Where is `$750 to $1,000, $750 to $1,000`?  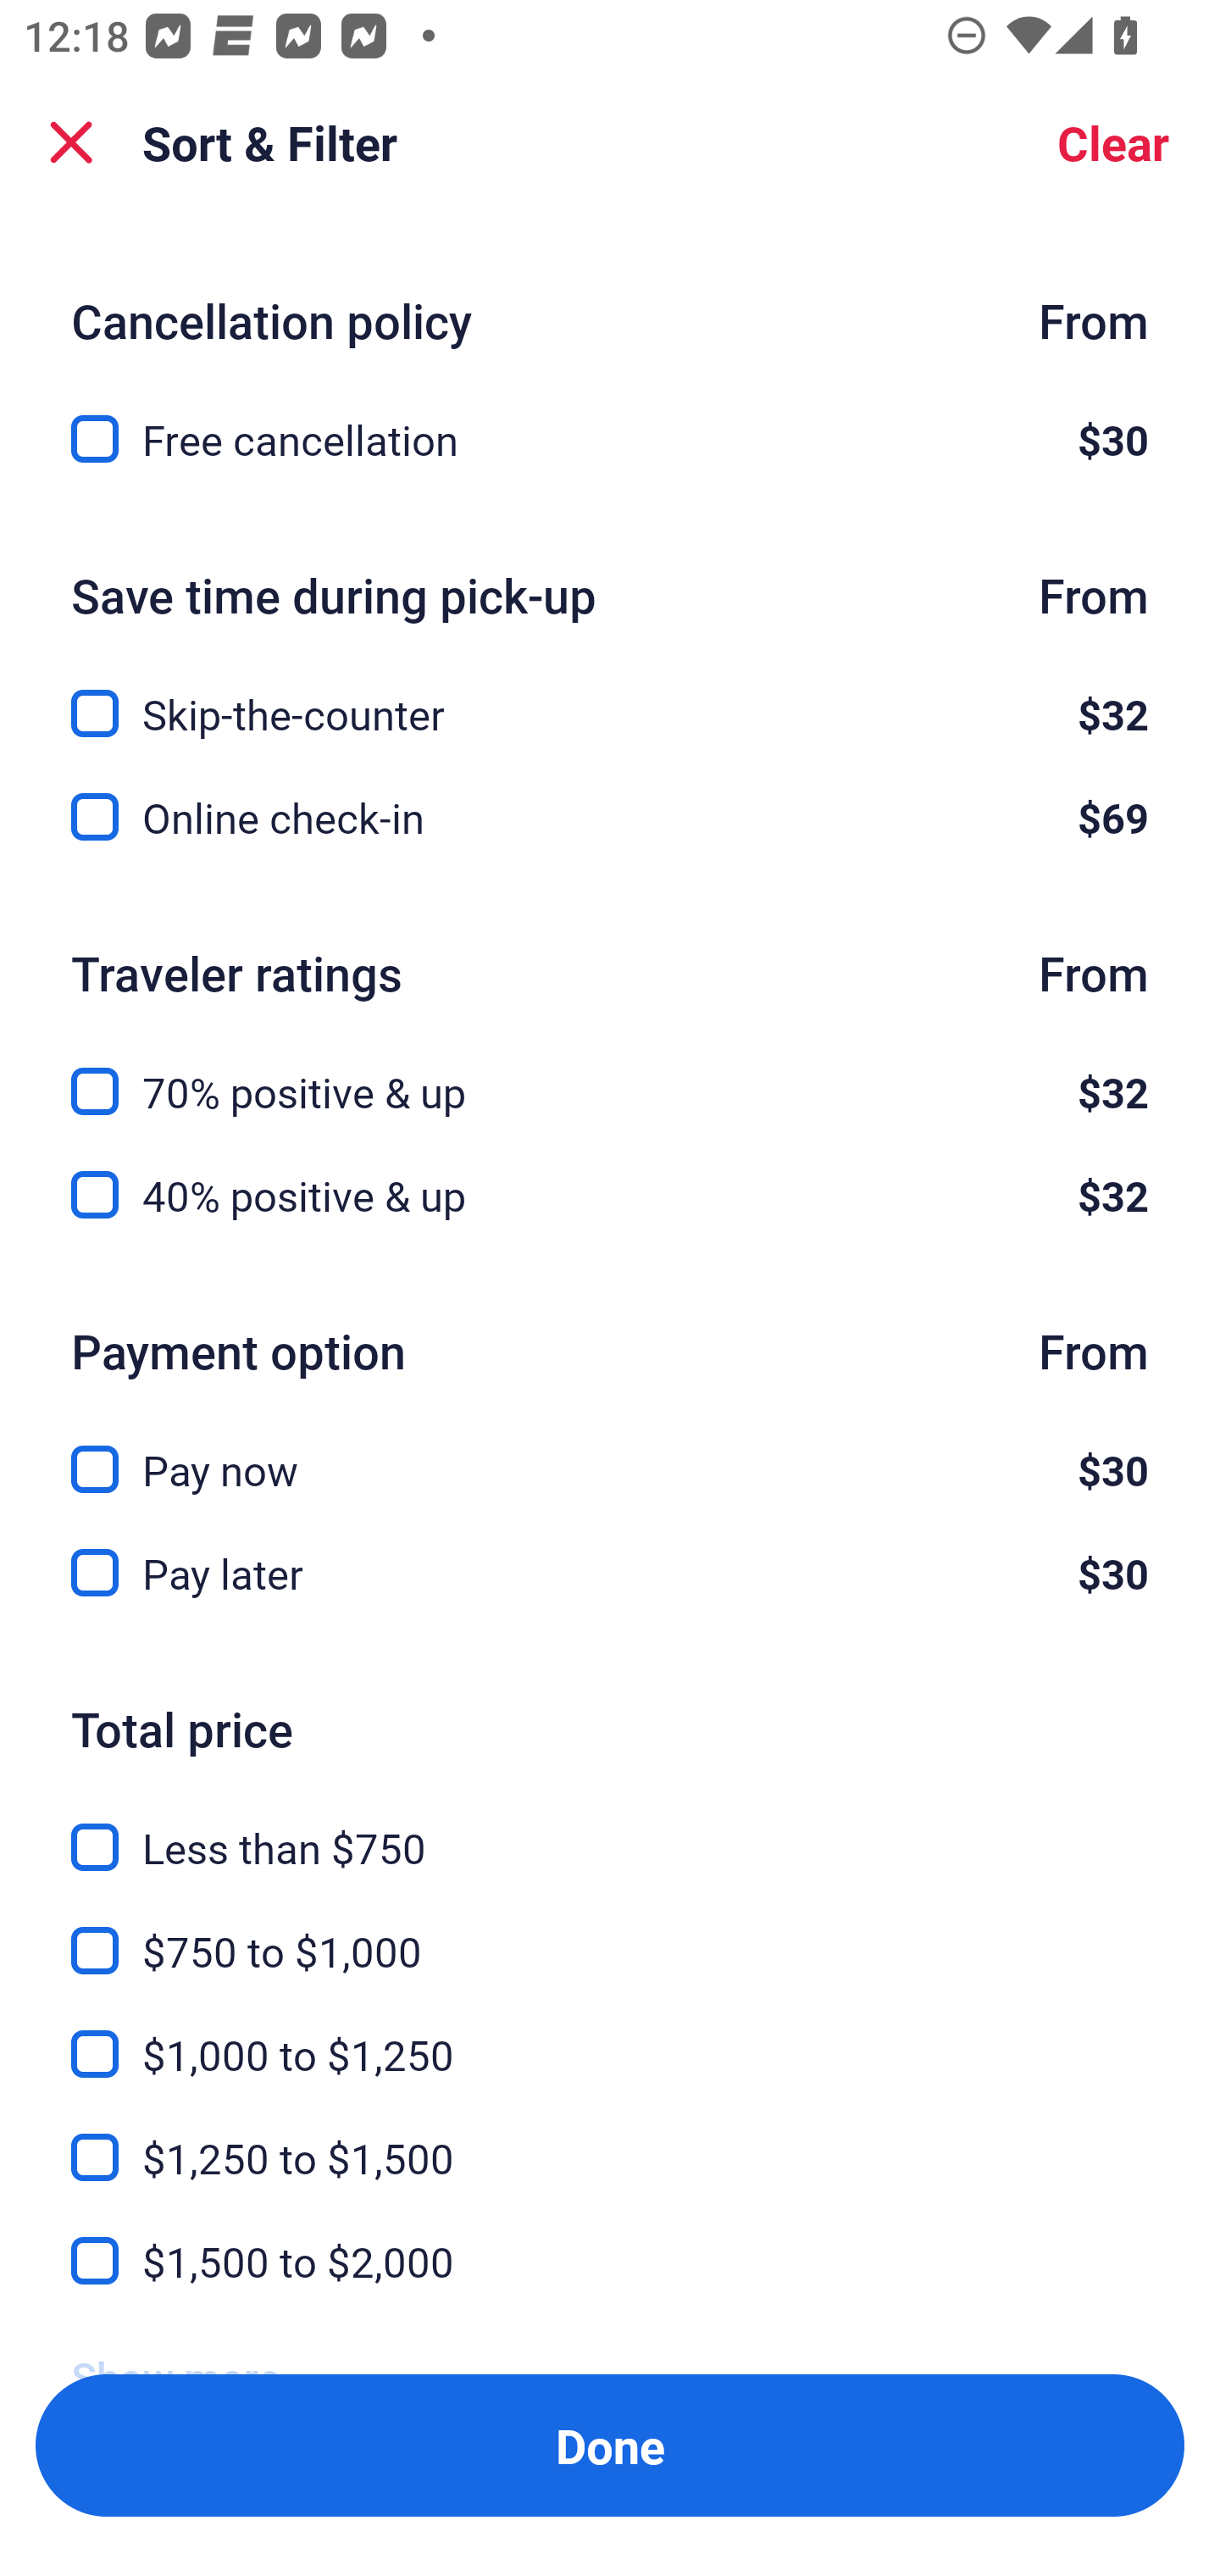
$750 to $1,000, $750 to $1,000 is located at coordinates (610, 1932).